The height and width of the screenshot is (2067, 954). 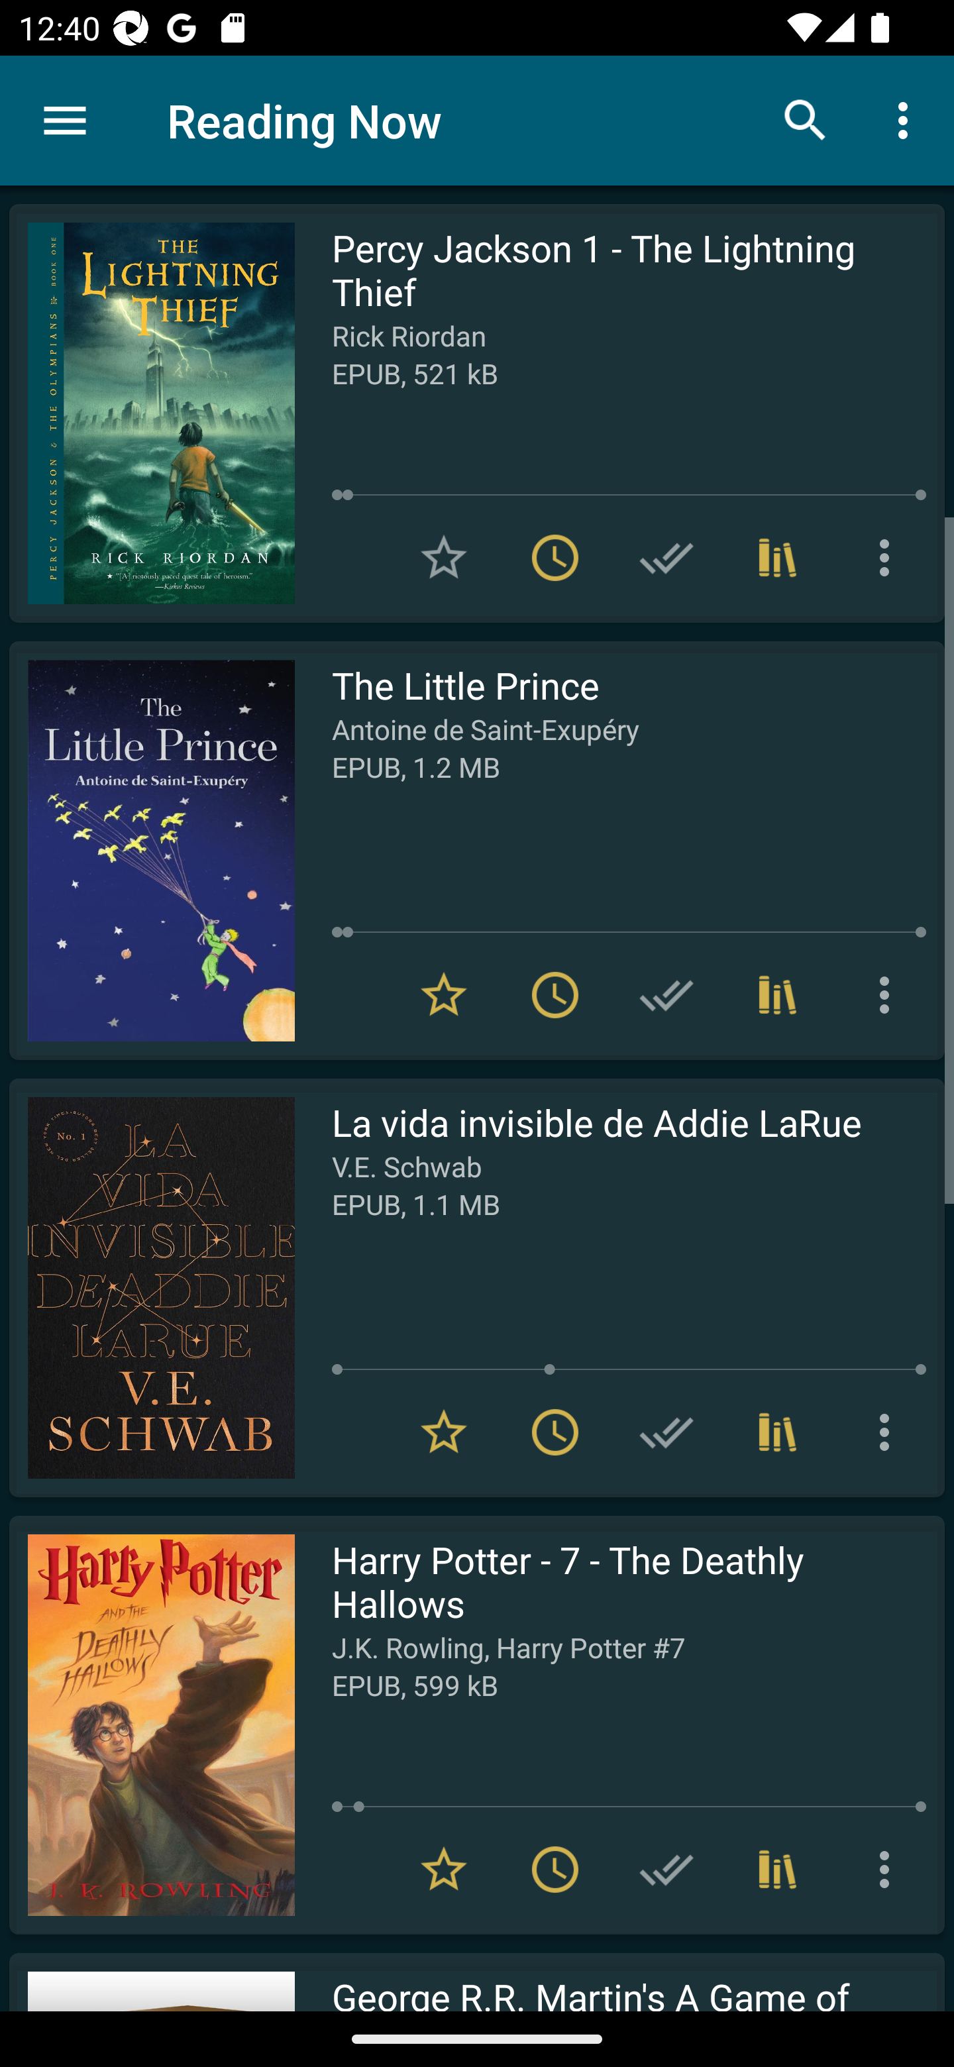 I want to click on Collections (1), so click(x=778, y=994).